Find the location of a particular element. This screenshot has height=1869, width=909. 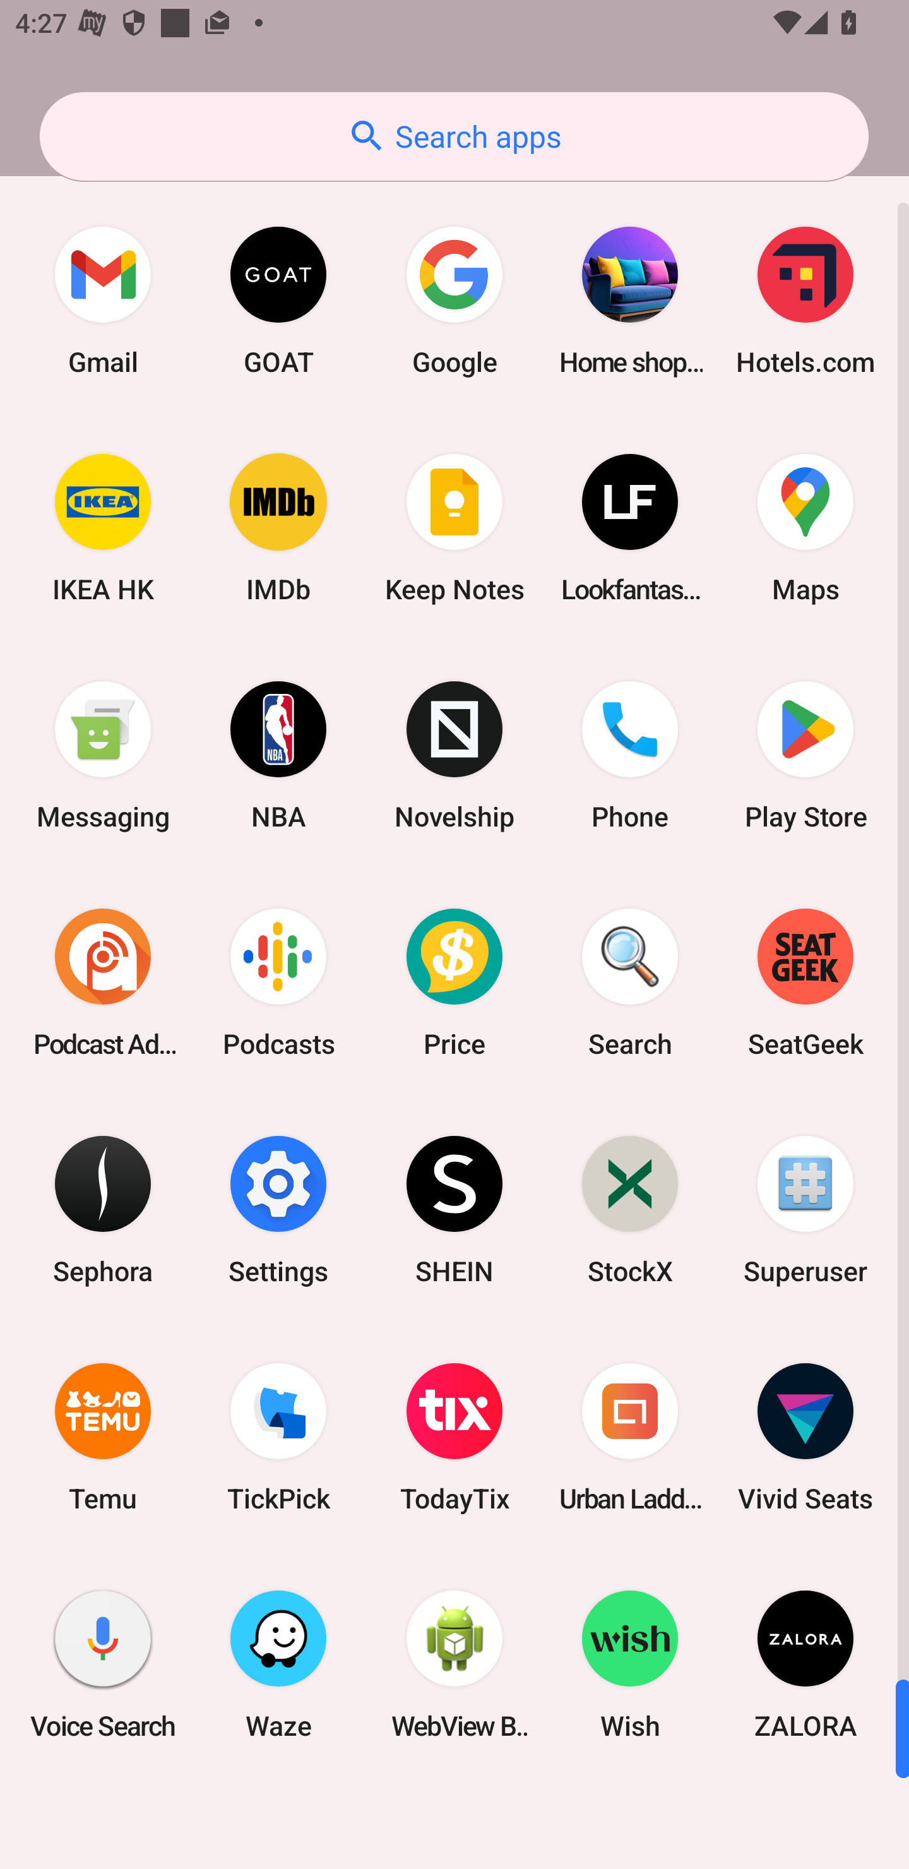

Home shopping is located at coordinates (630, 301).